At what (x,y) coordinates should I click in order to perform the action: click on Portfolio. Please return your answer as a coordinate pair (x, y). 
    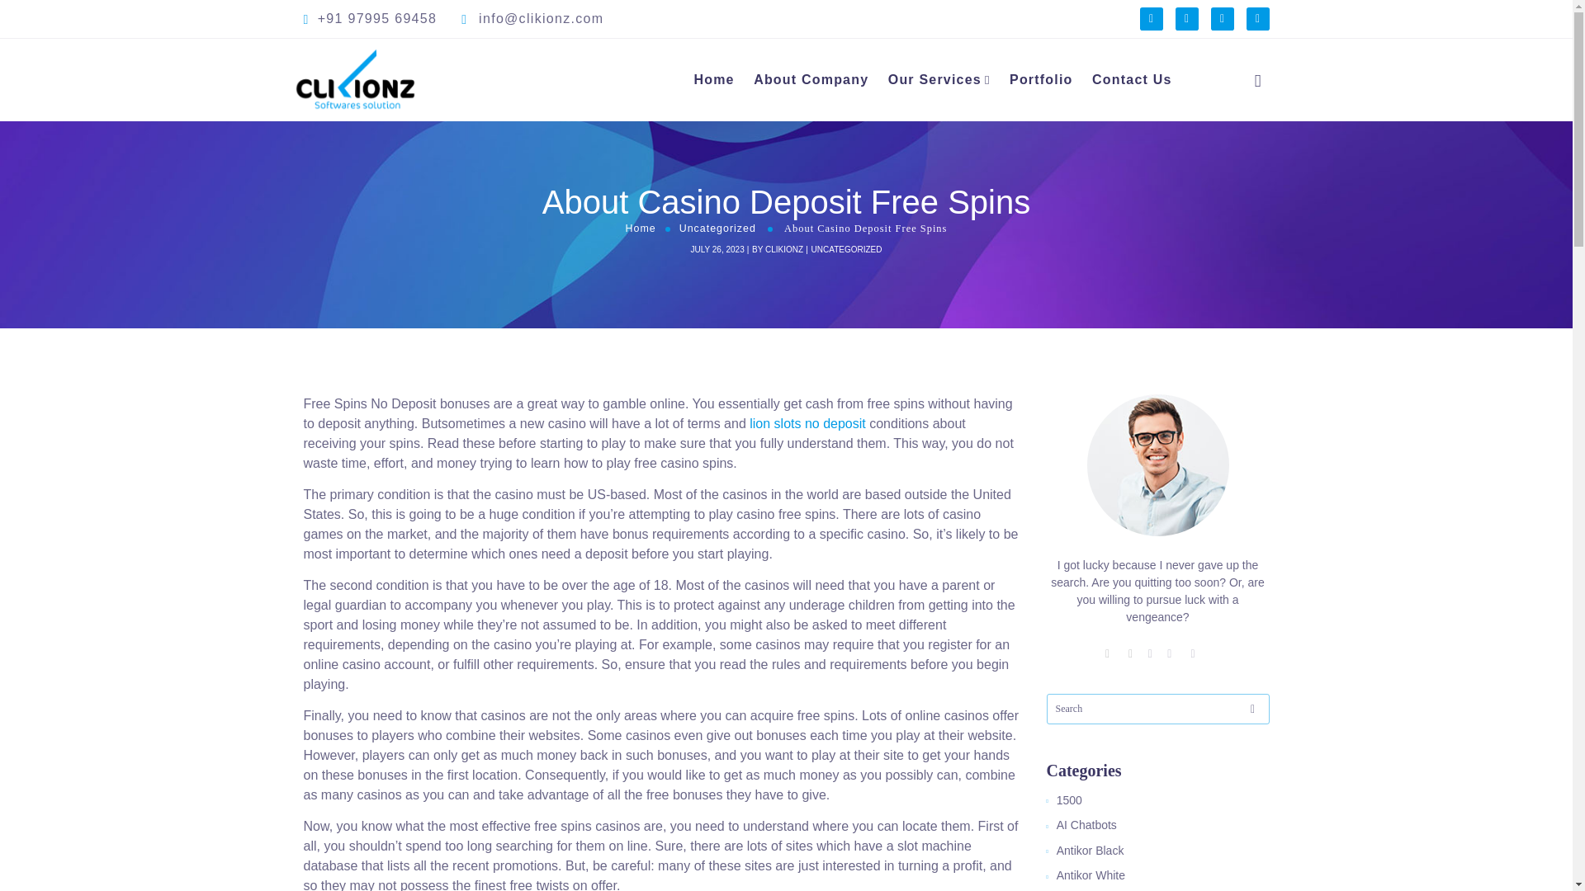
    Looking at the image, I should click on (1041, 80).